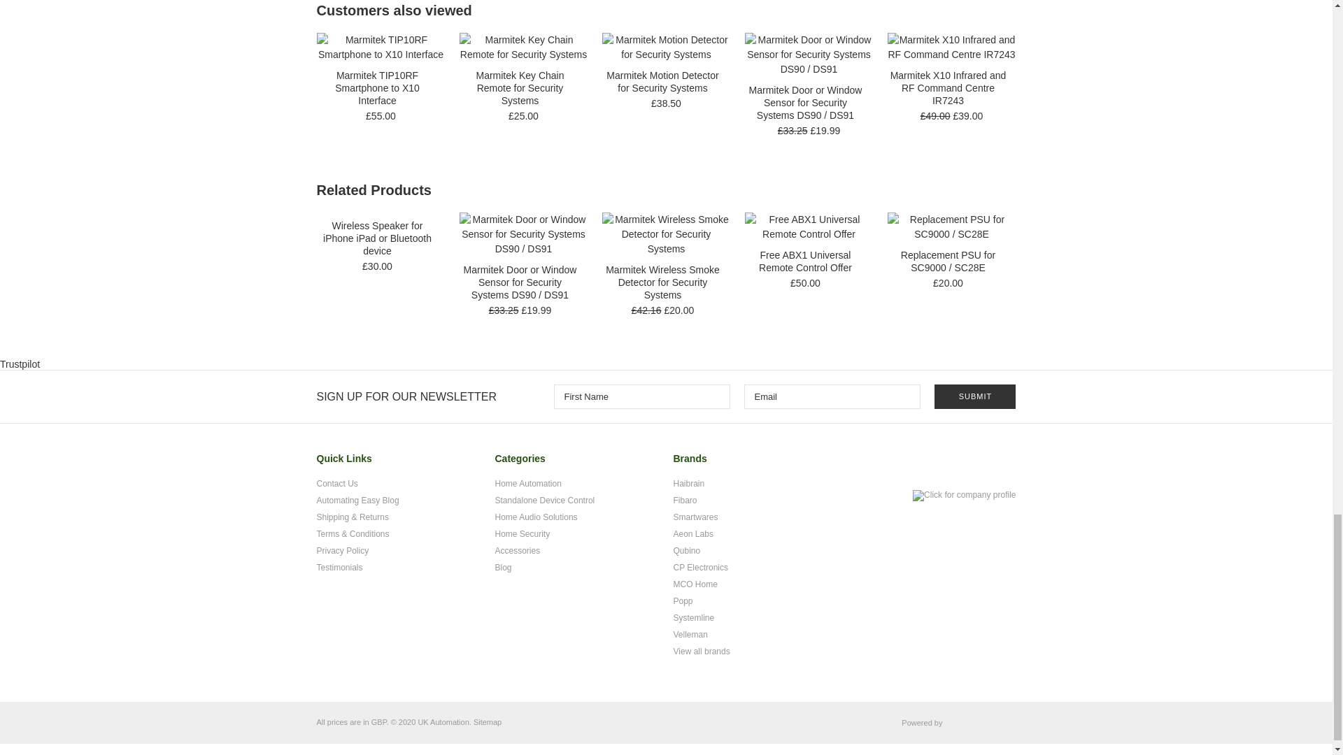 This screenshot has height=755, width=1343. What do you see at coordinates (946, 464) in the screenshot?
I see `Facebook` at bounding box center [946, 464].